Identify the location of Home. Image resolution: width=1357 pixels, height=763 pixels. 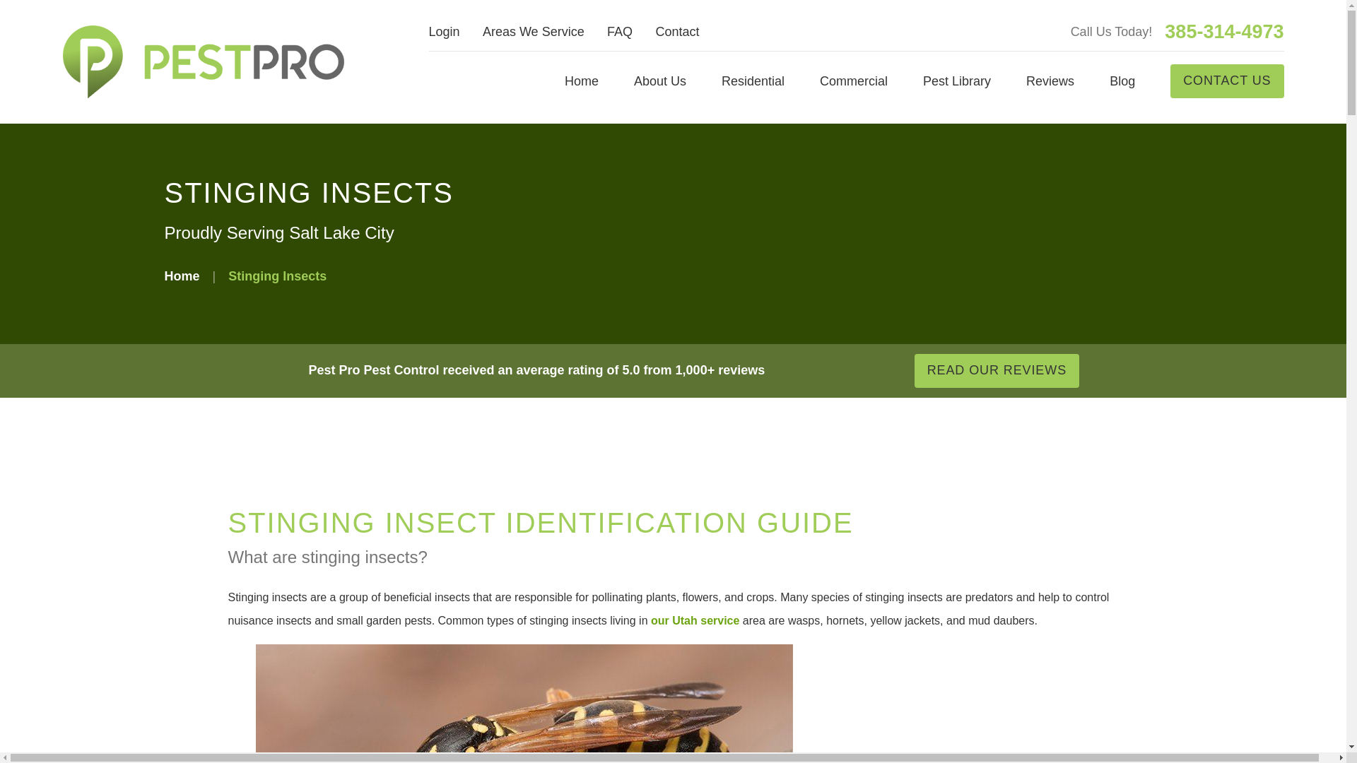
(202, 61).